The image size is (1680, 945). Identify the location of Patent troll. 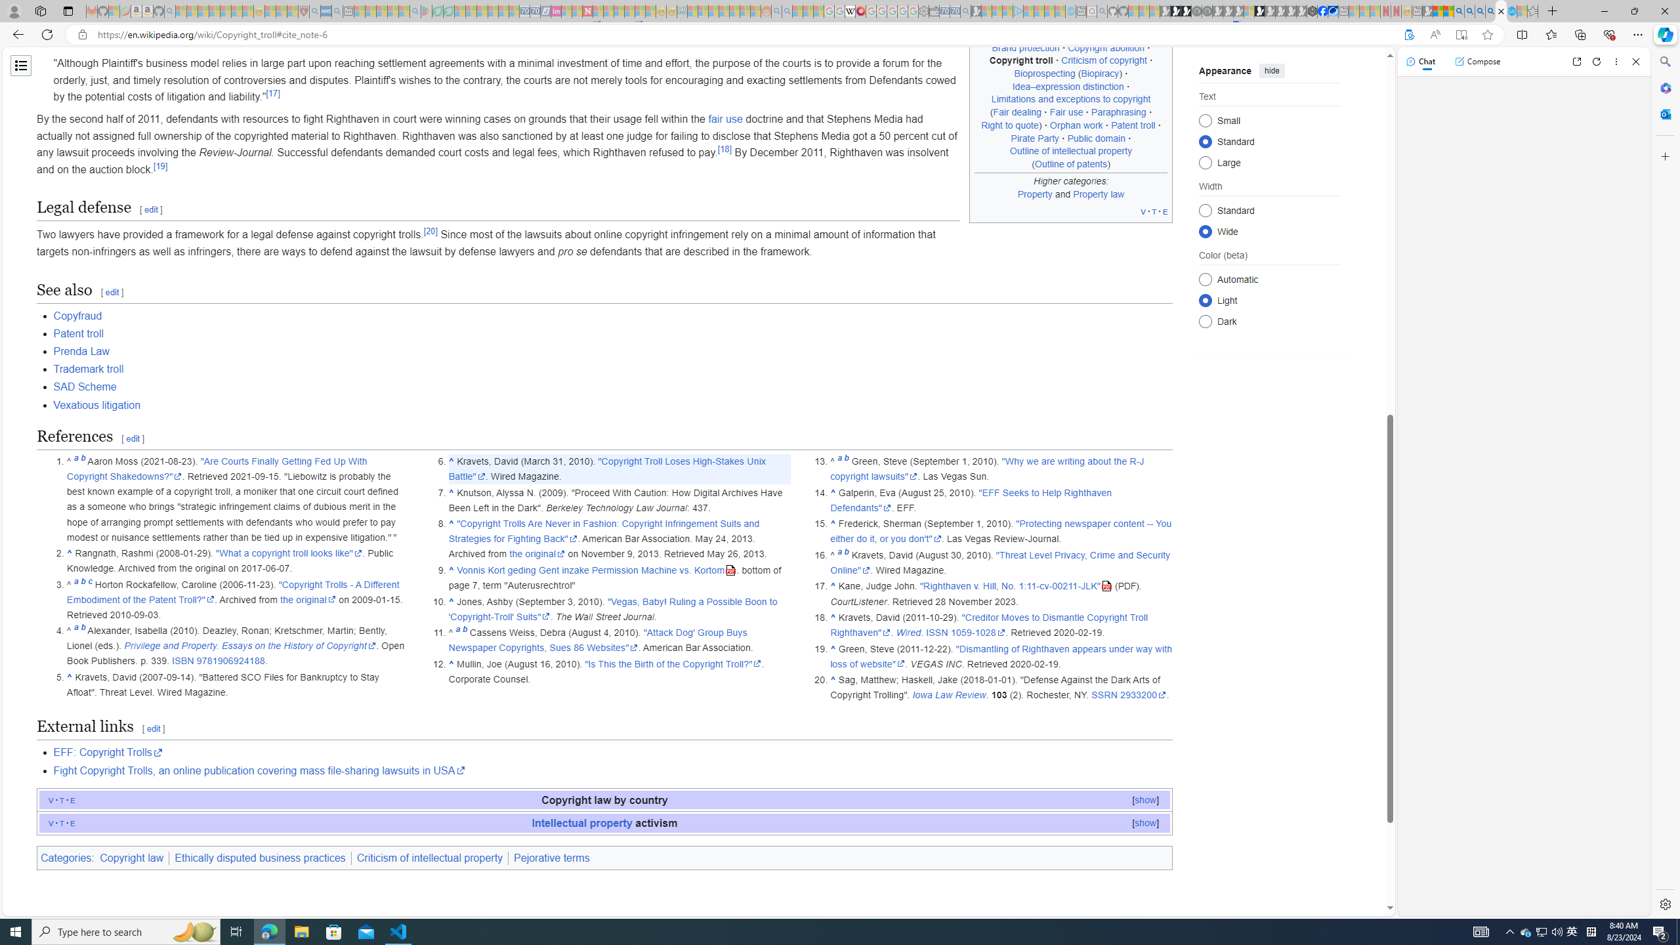
(79, 333).